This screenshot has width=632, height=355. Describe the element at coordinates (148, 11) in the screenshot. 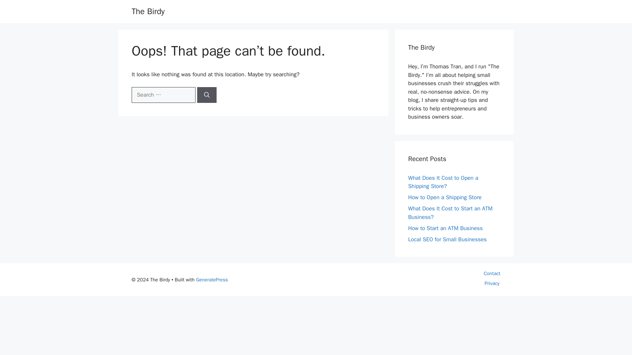

I see `The Birdy` at that location.